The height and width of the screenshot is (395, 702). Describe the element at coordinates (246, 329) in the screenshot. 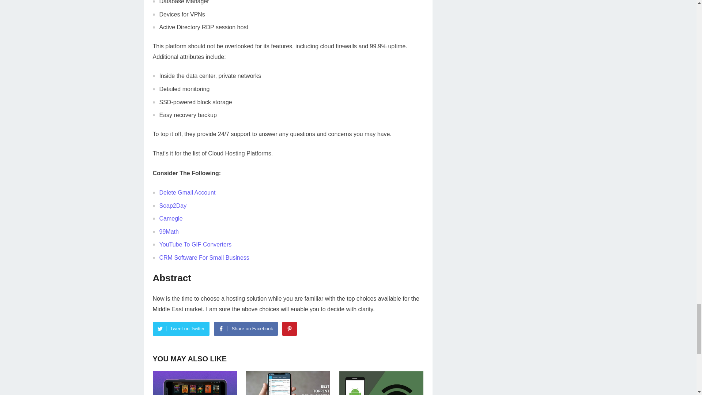

I see `Share on Facebook` at that location.